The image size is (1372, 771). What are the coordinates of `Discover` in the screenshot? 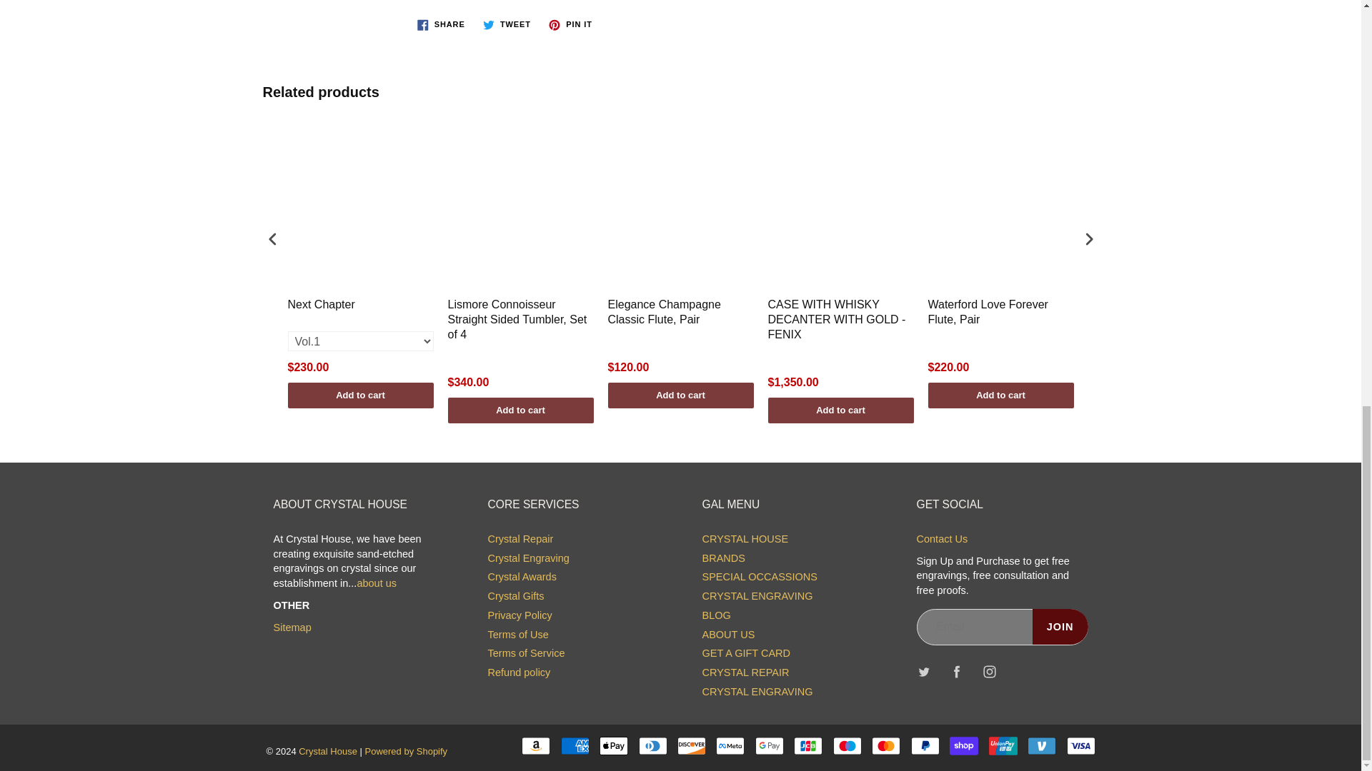 It's located at (692, 745).